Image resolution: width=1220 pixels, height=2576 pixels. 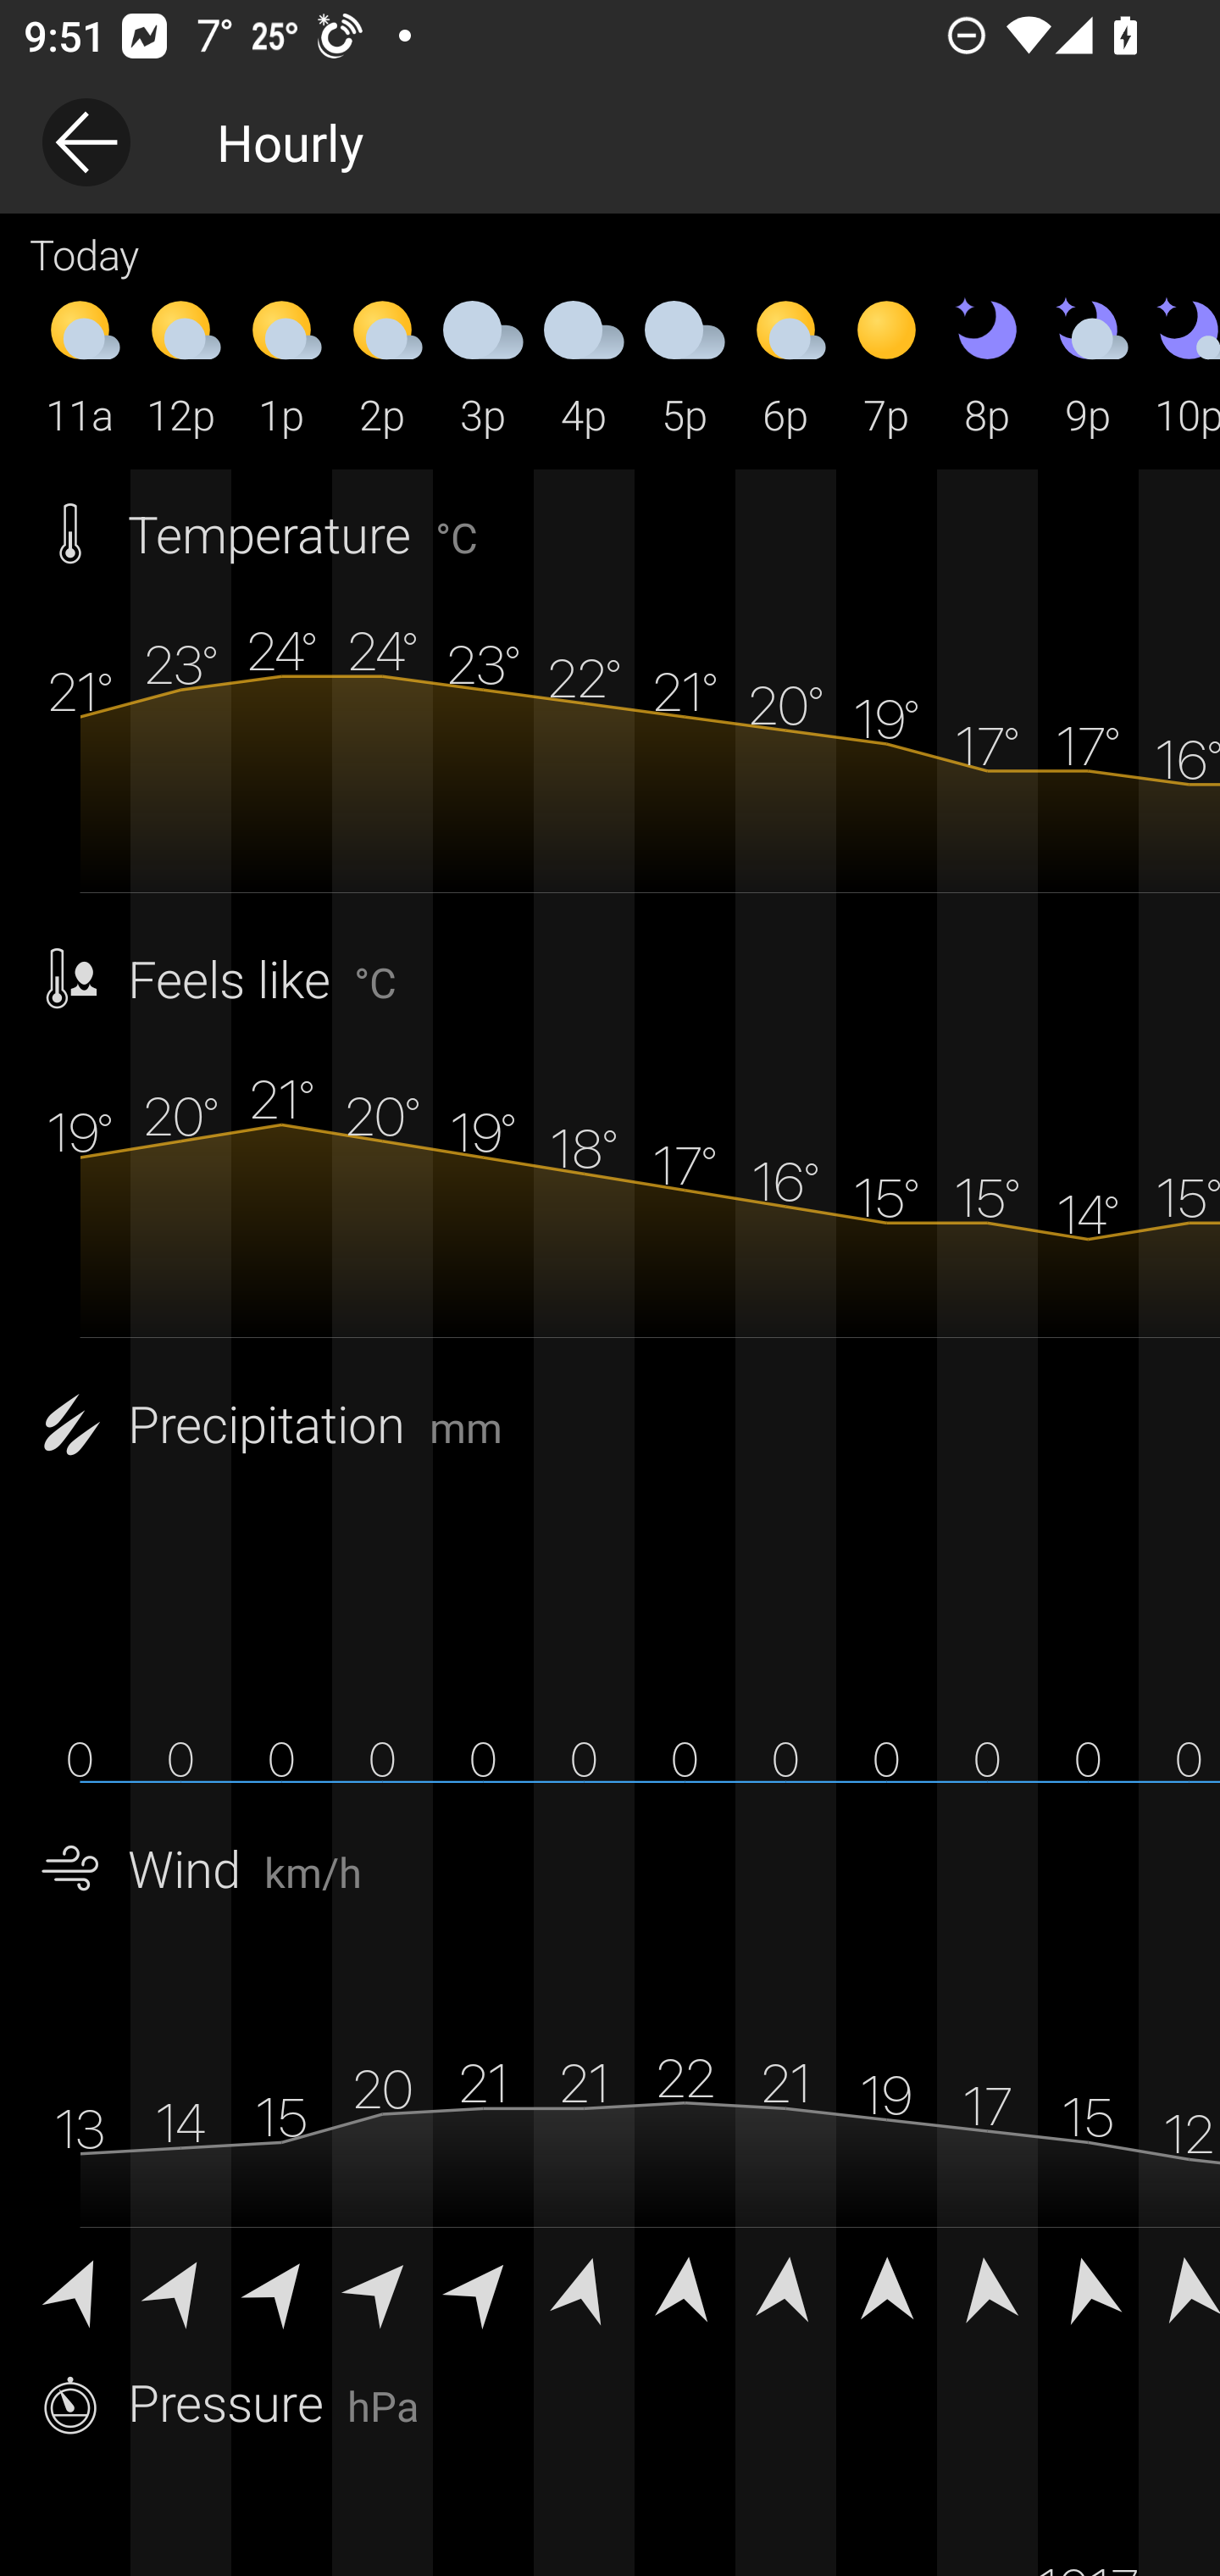 What do you see at coordinates (281, 365) in the screenshot?
I see `1p` at bounding box center [281, 365].